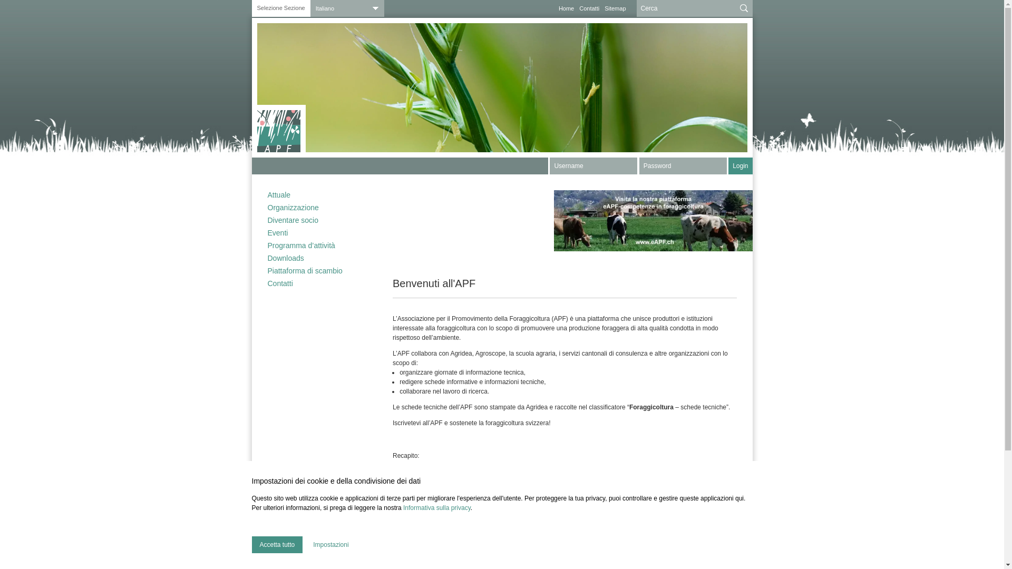  I want to click on Contatti, so click(315, 283).